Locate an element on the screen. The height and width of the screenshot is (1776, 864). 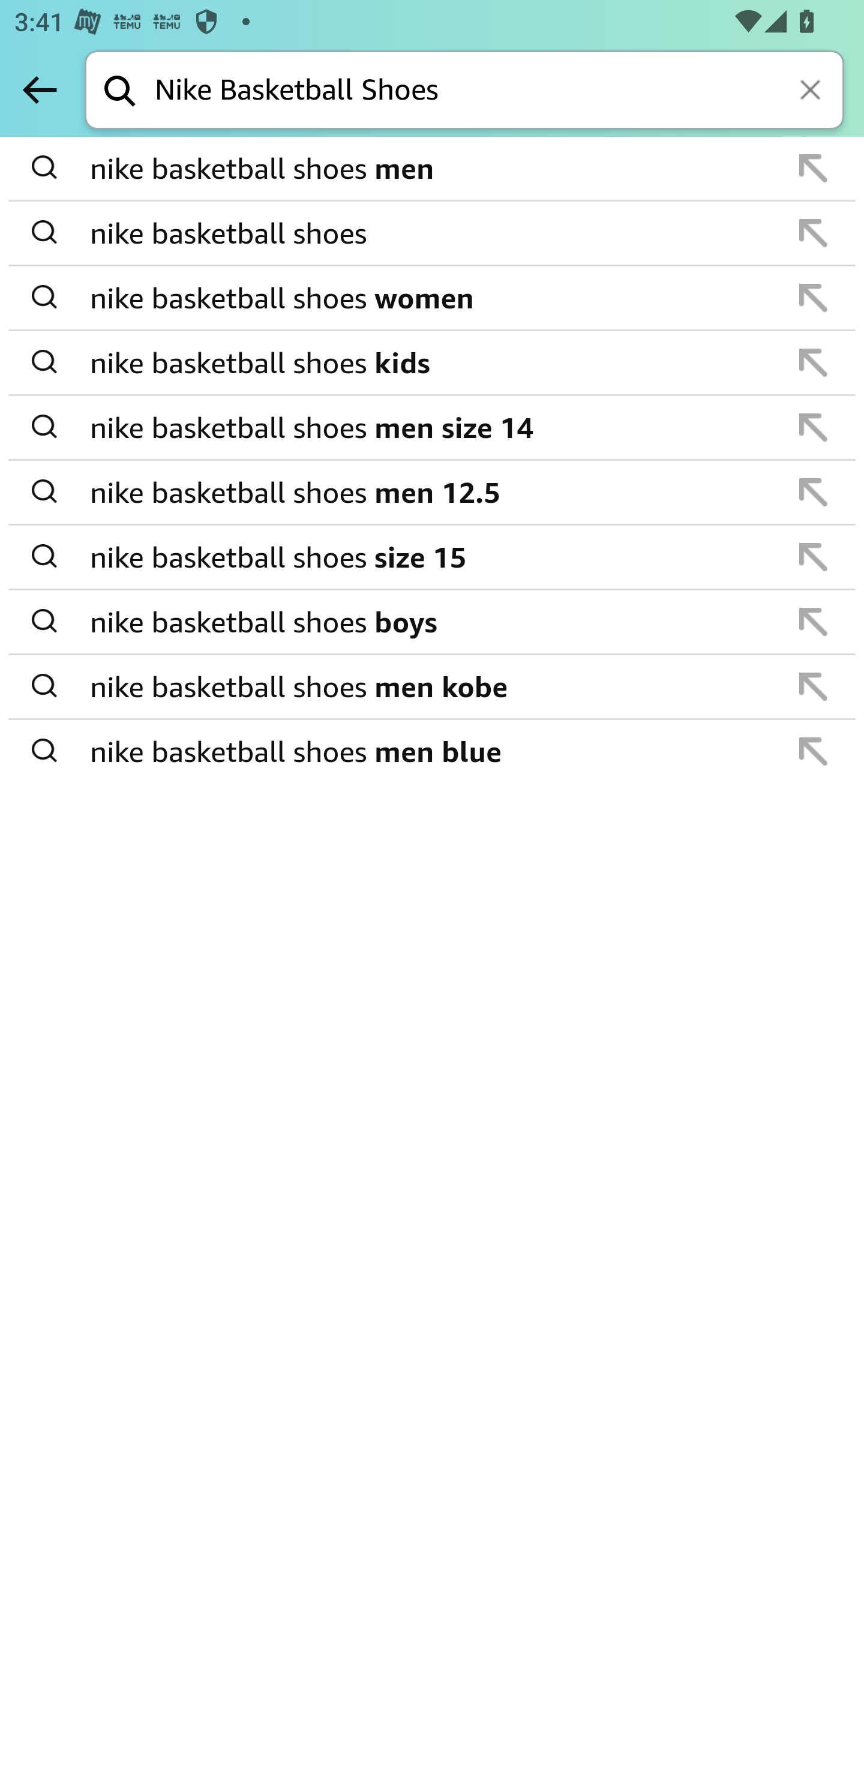
nike basketball shoes men is located at coordinates (433, 169).